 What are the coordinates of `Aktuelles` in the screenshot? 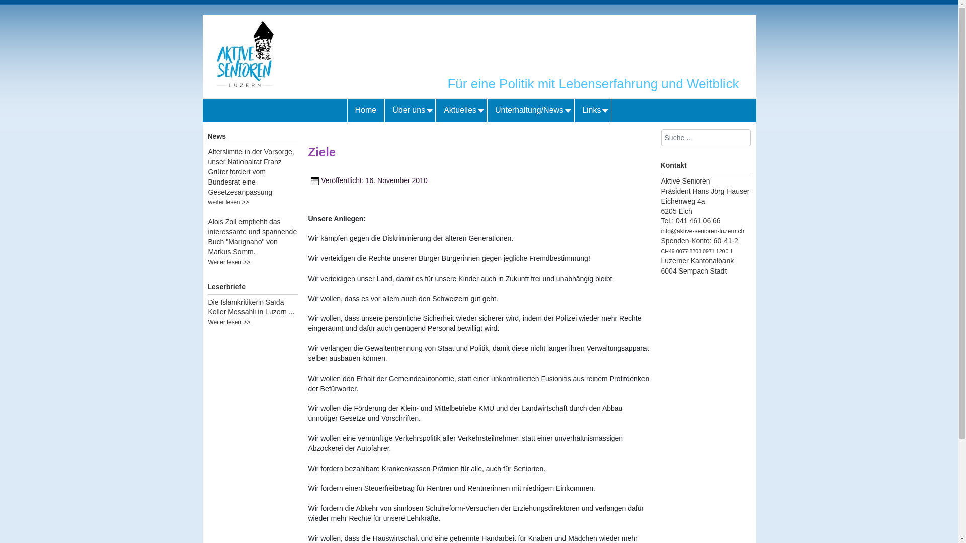 It's located at (461, 110).